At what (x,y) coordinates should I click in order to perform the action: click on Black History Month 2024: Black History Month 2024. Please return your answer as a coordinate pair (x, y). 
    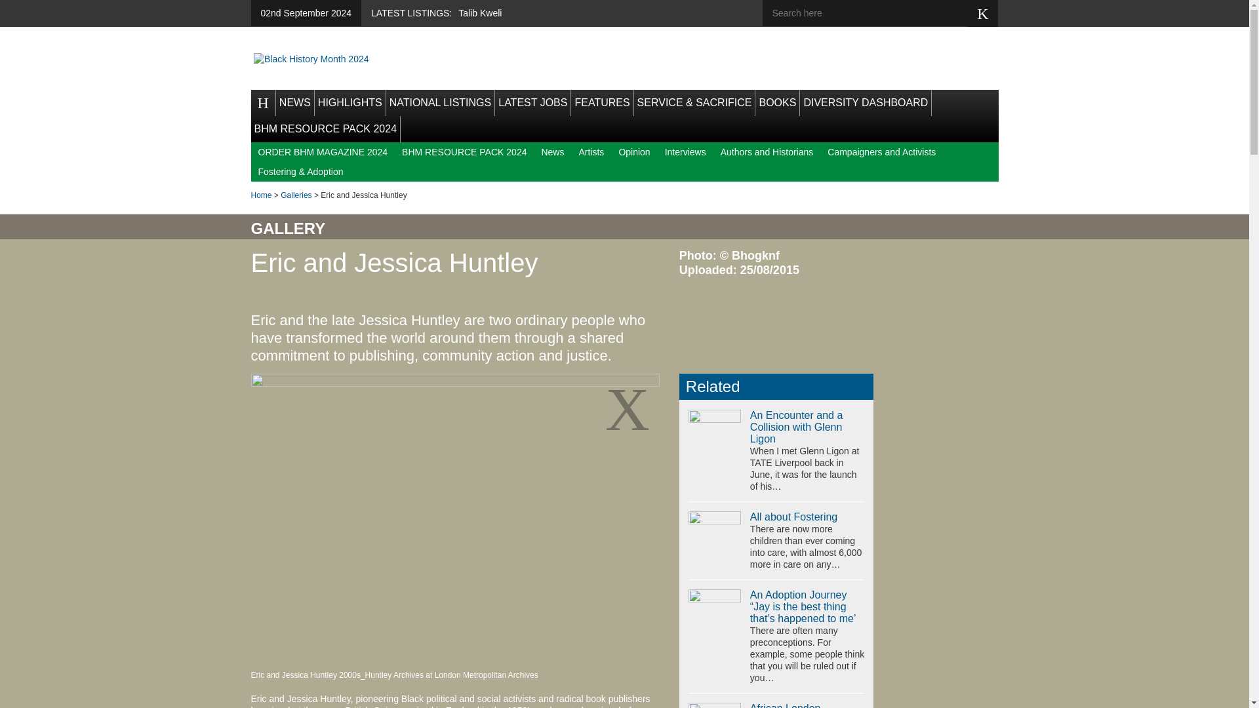
    Looking at the image, I should click on (378, 59).